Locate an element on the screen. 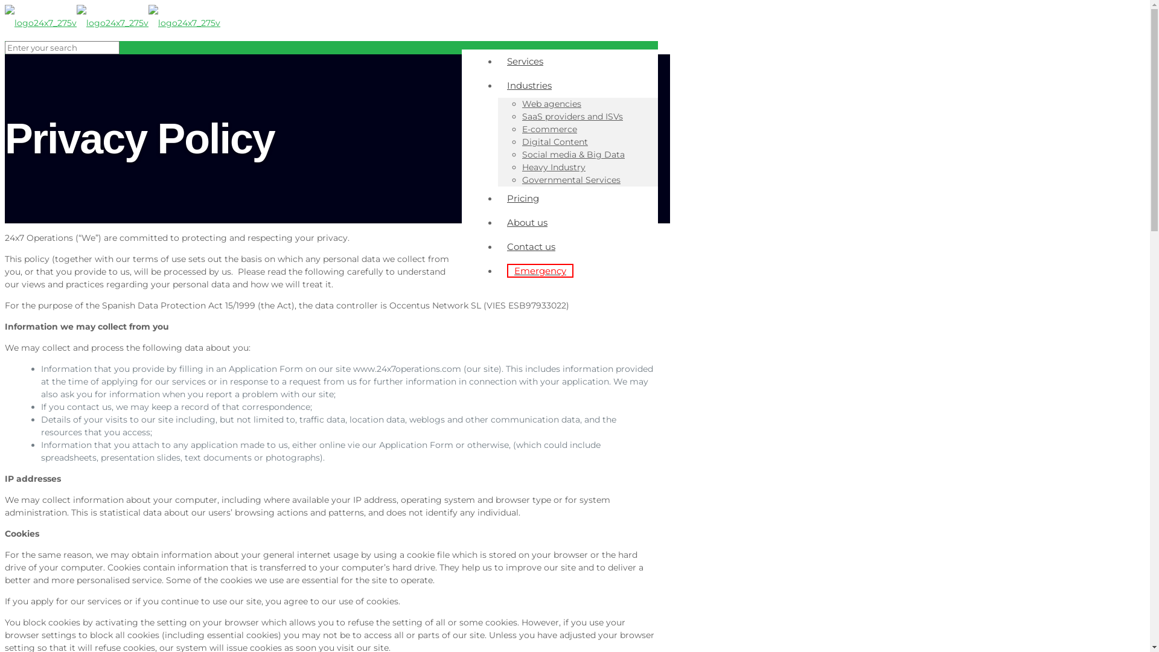 The height and width of the screenshot is (652, 1159). Pricing is located at coordinates (523, 198).